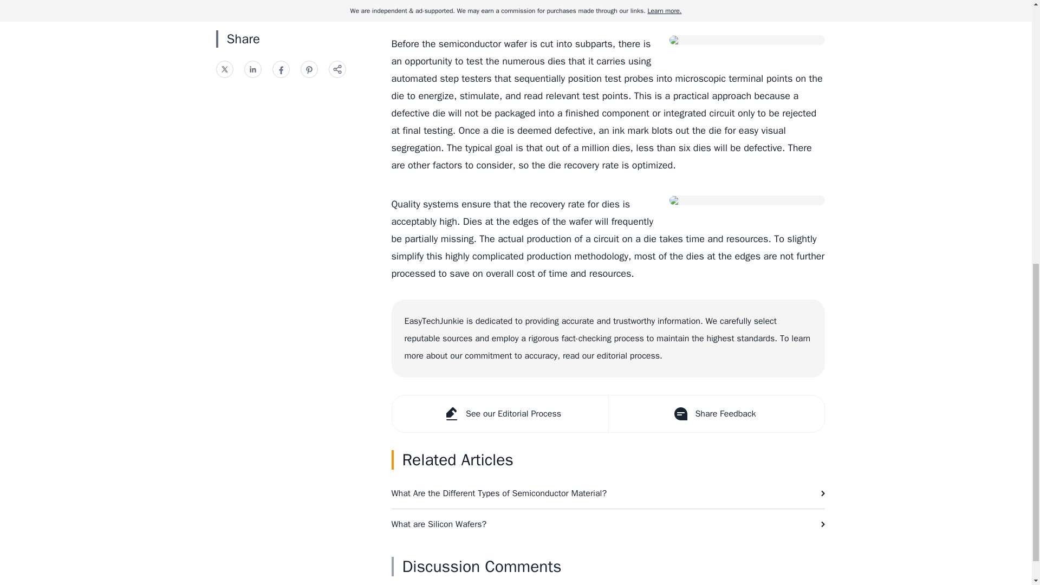 The image size is (1040, 585). What do you see at coordinates (715, 414) in the screenshot?
I see `Share Feedback` at bounding box center [715, 414].